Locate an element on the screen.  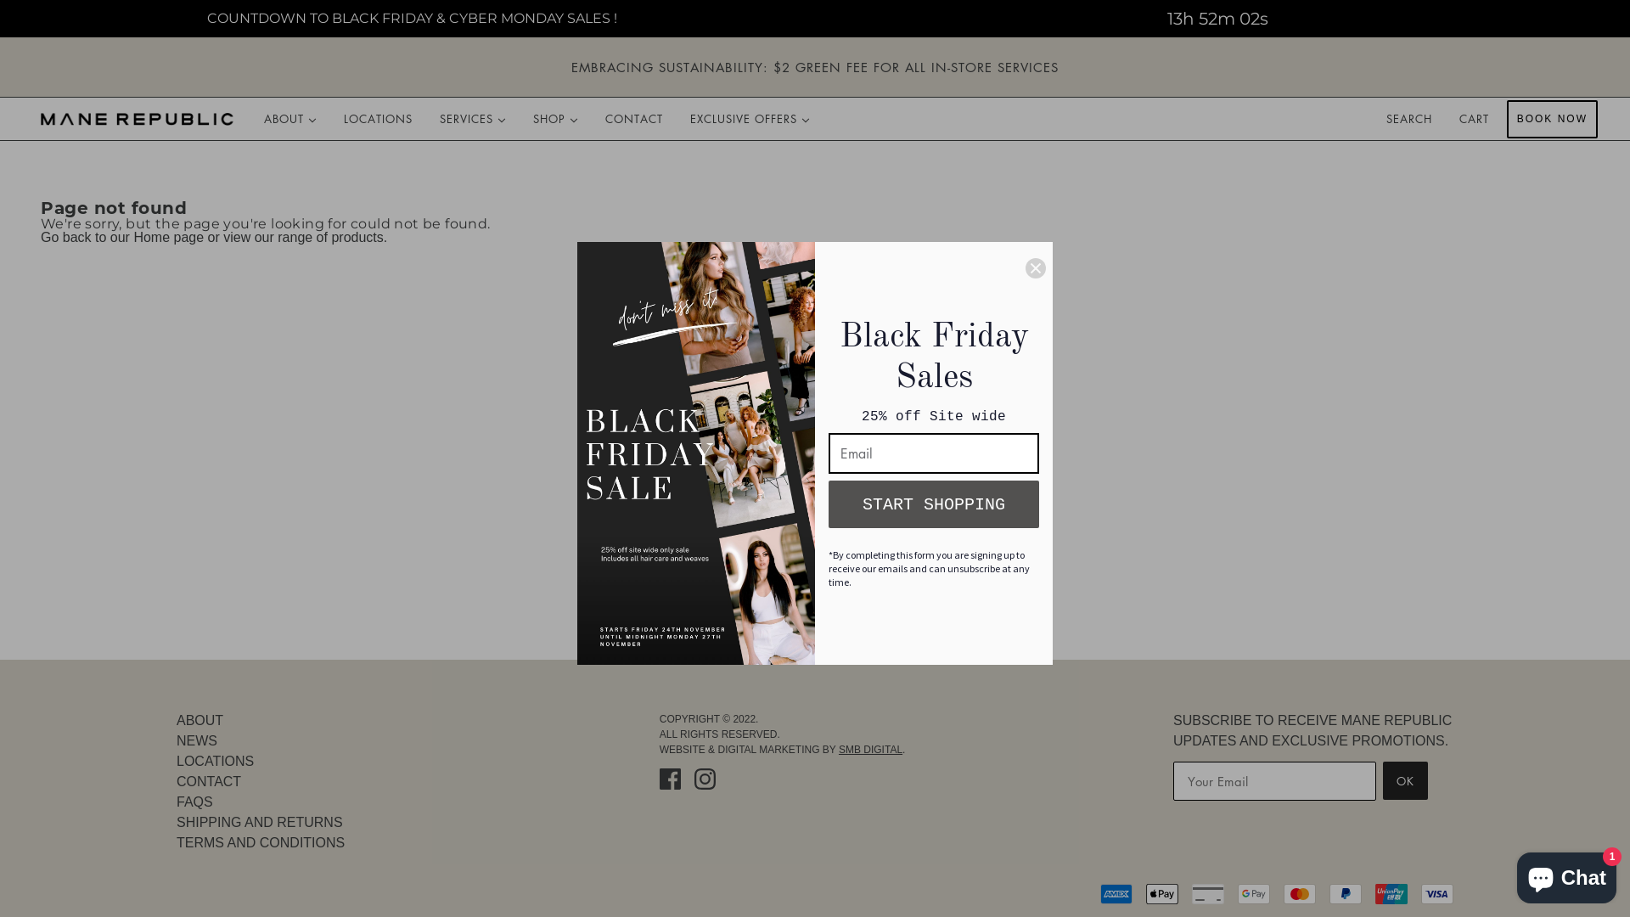
SHIPPING AND RETURNS is located at coordinates (260, 822).